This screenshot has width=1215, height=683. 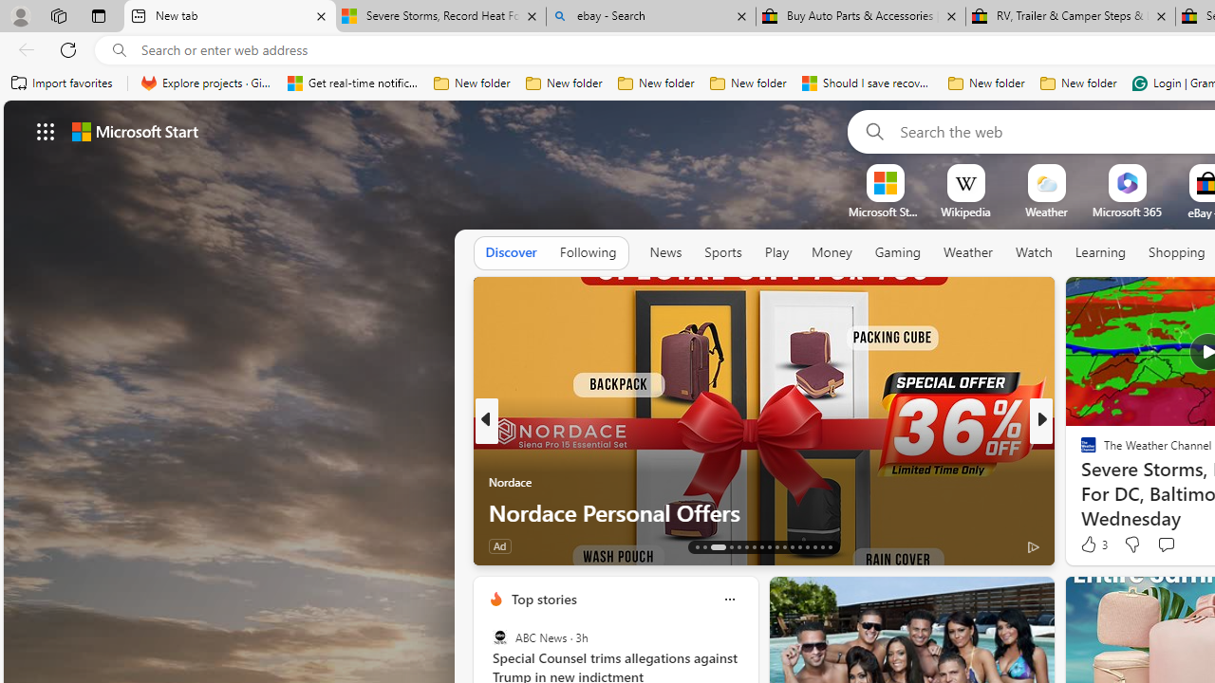 What do you see at coordinates (1093, 545) in the screenshot?
I see `102 Like` at bounding box center [1093, 545].